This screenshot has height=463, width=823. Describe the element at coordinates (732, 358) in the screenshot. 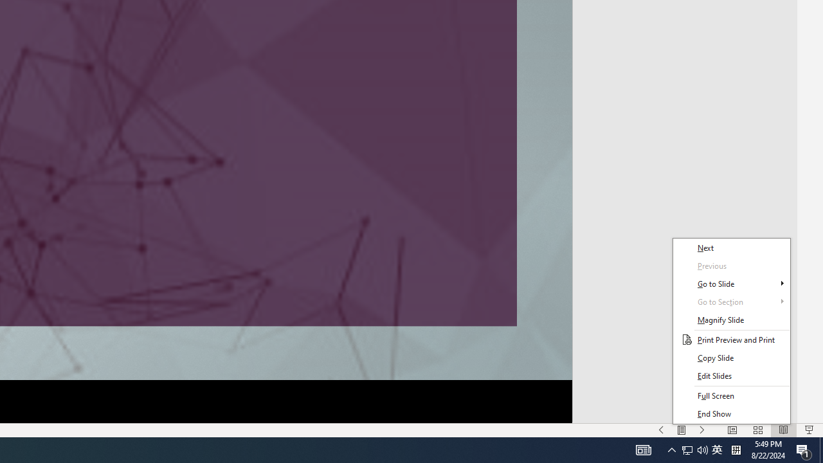

I see `Copy Slide` at that location.